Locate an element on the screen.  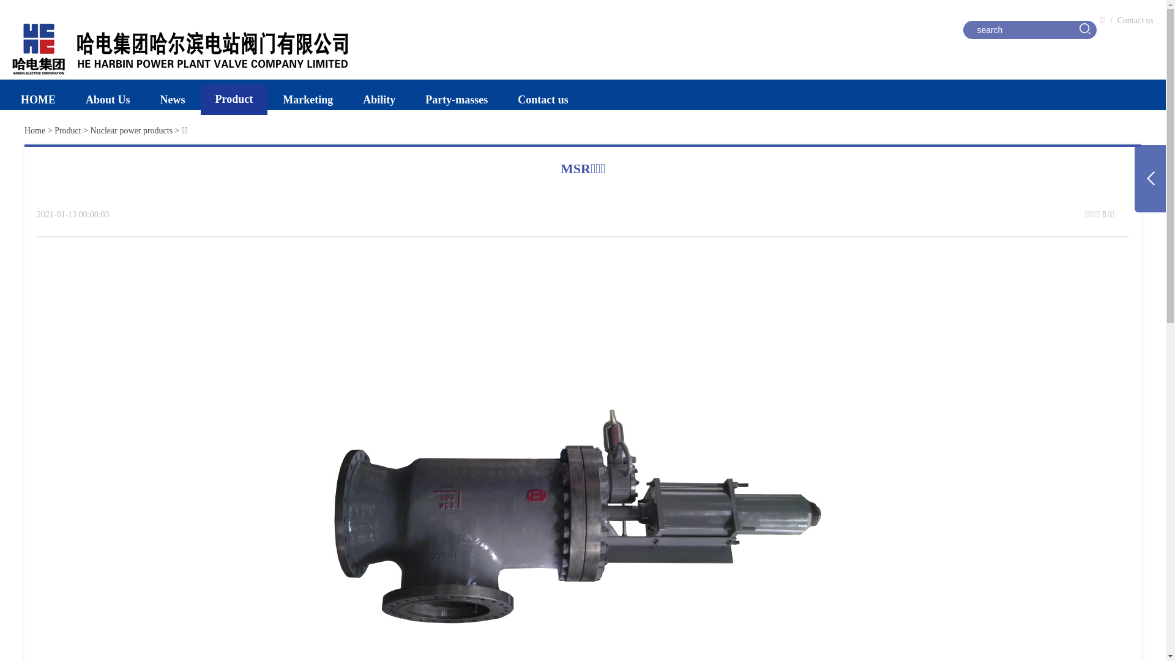
Marketing is located at coordinates (308, 100).